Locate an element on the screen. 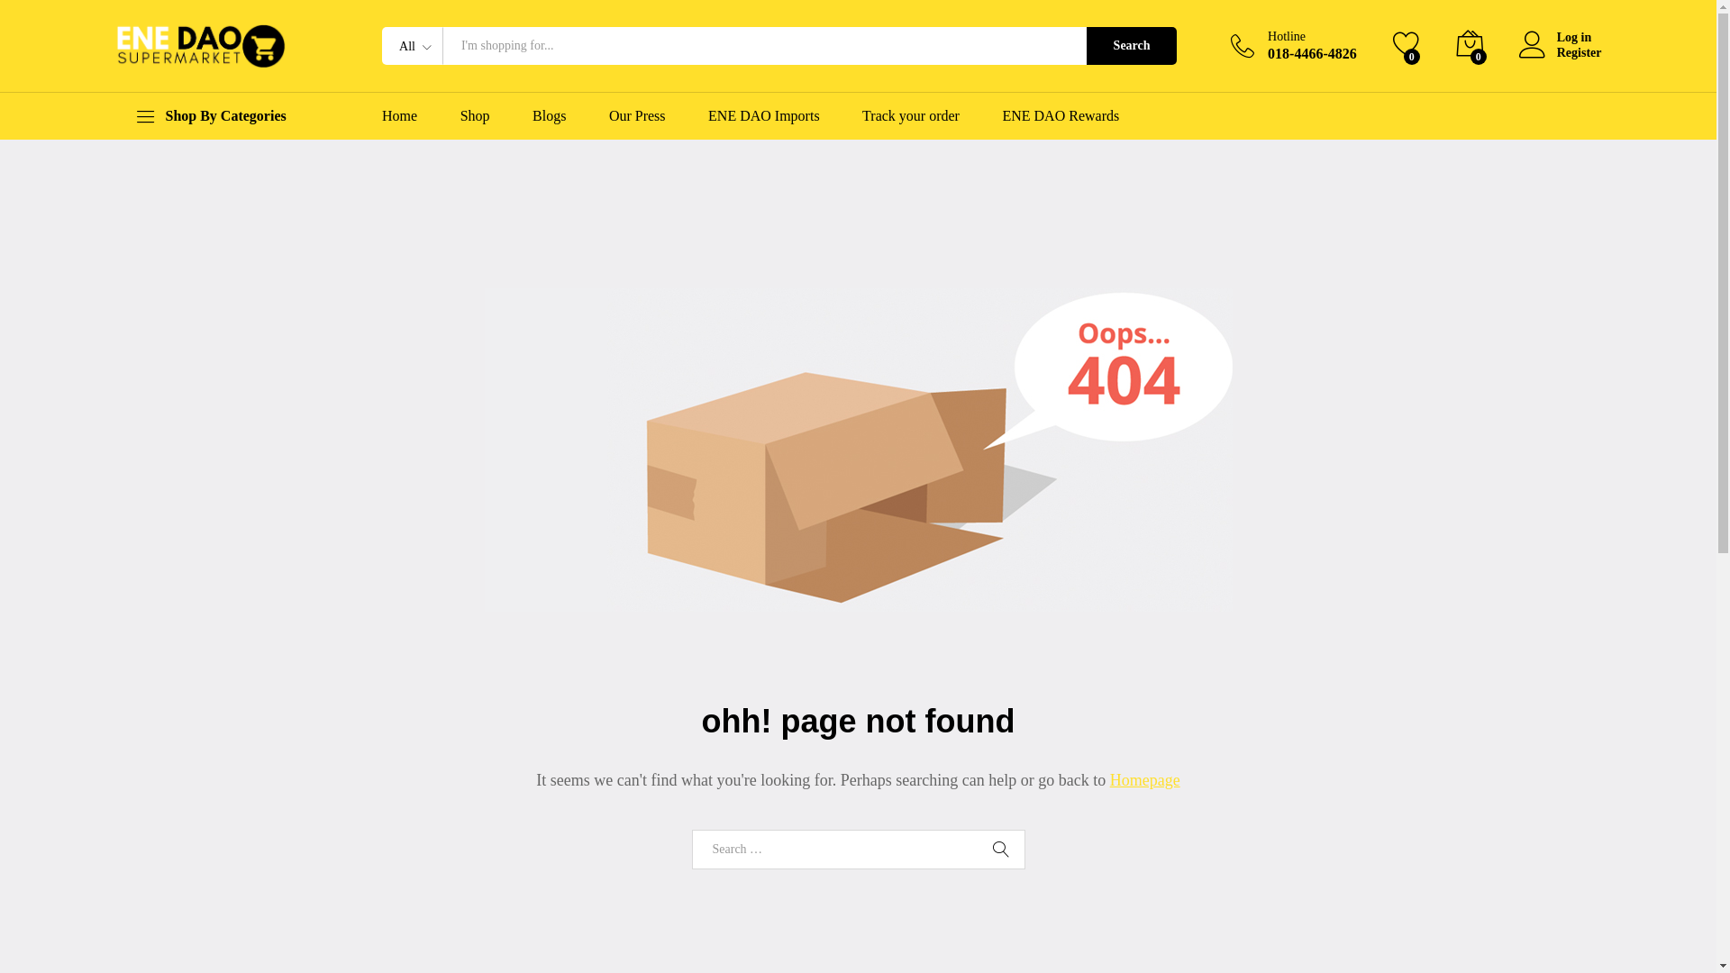  Search is located at coordinates (1002, 850).